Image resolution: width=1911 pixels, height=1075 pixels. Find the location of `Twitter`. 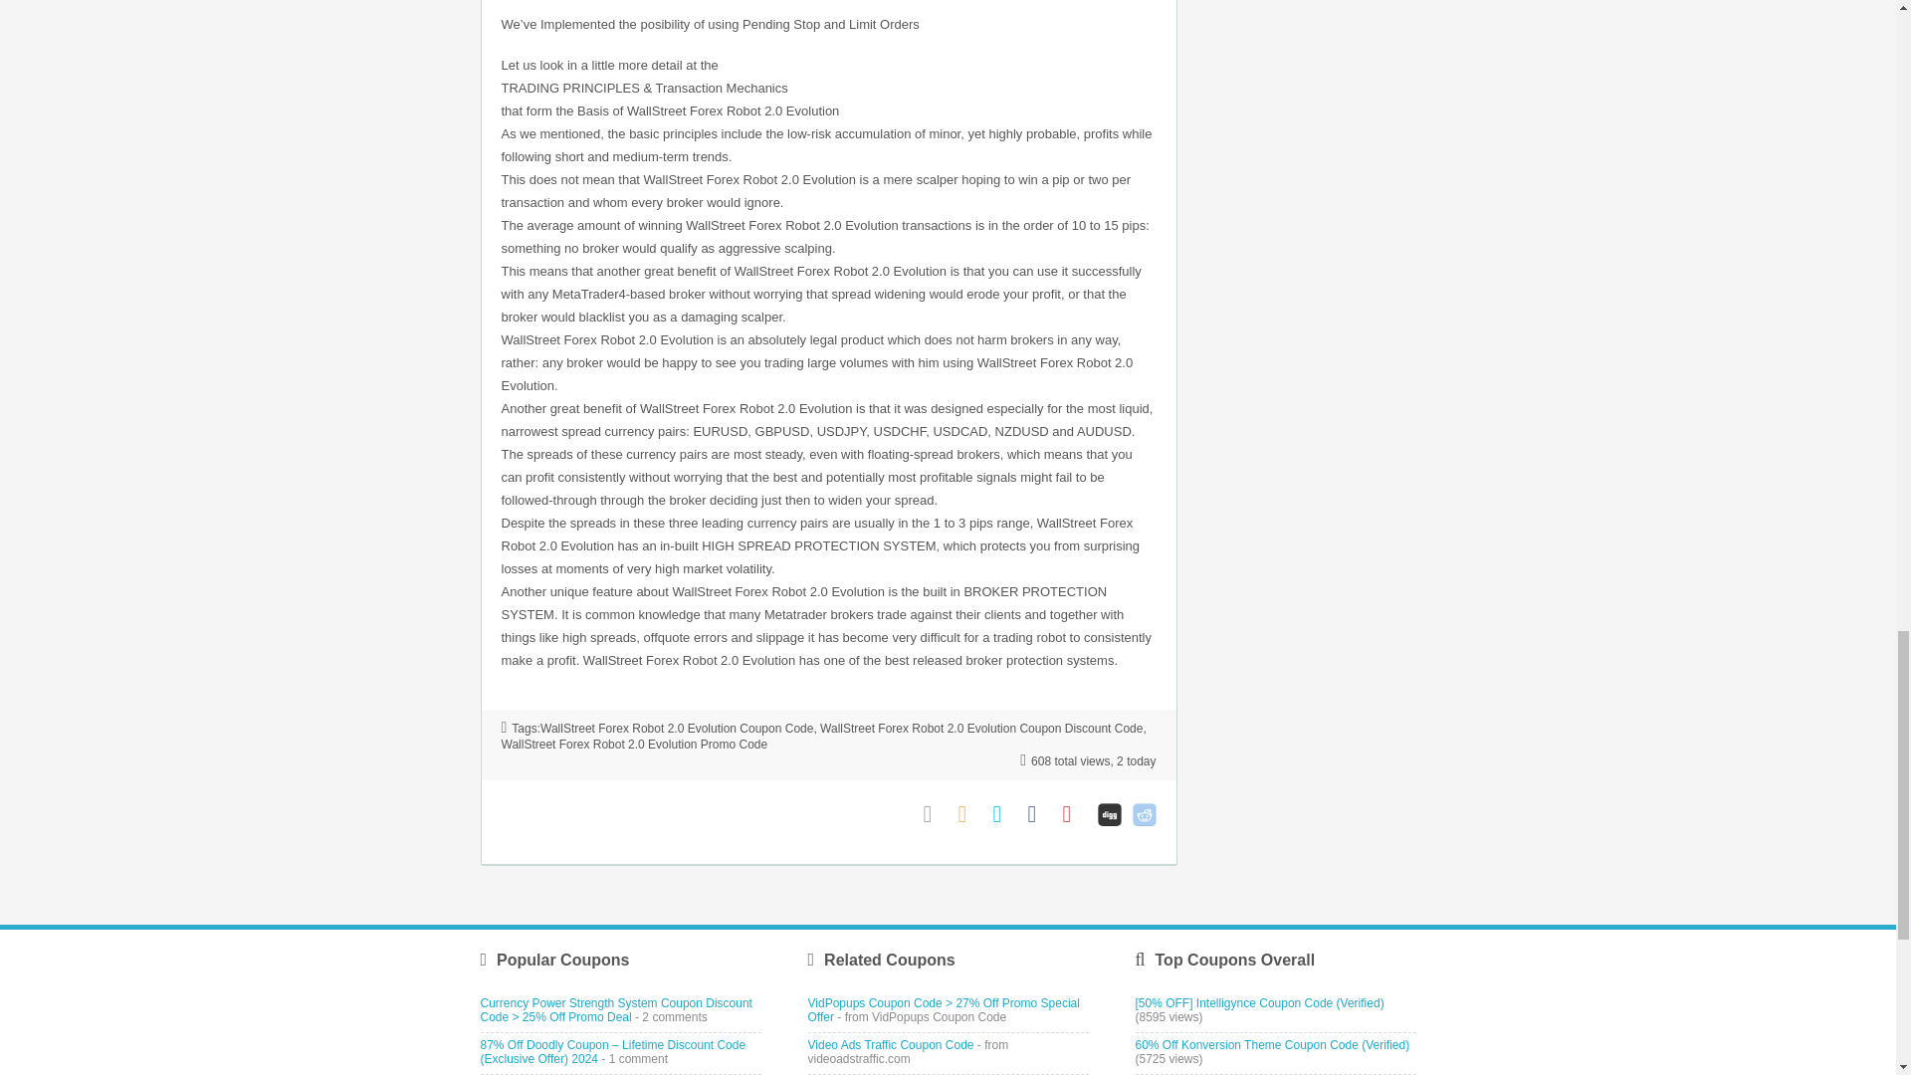

Twitter is located at coordinates (1005, 814).